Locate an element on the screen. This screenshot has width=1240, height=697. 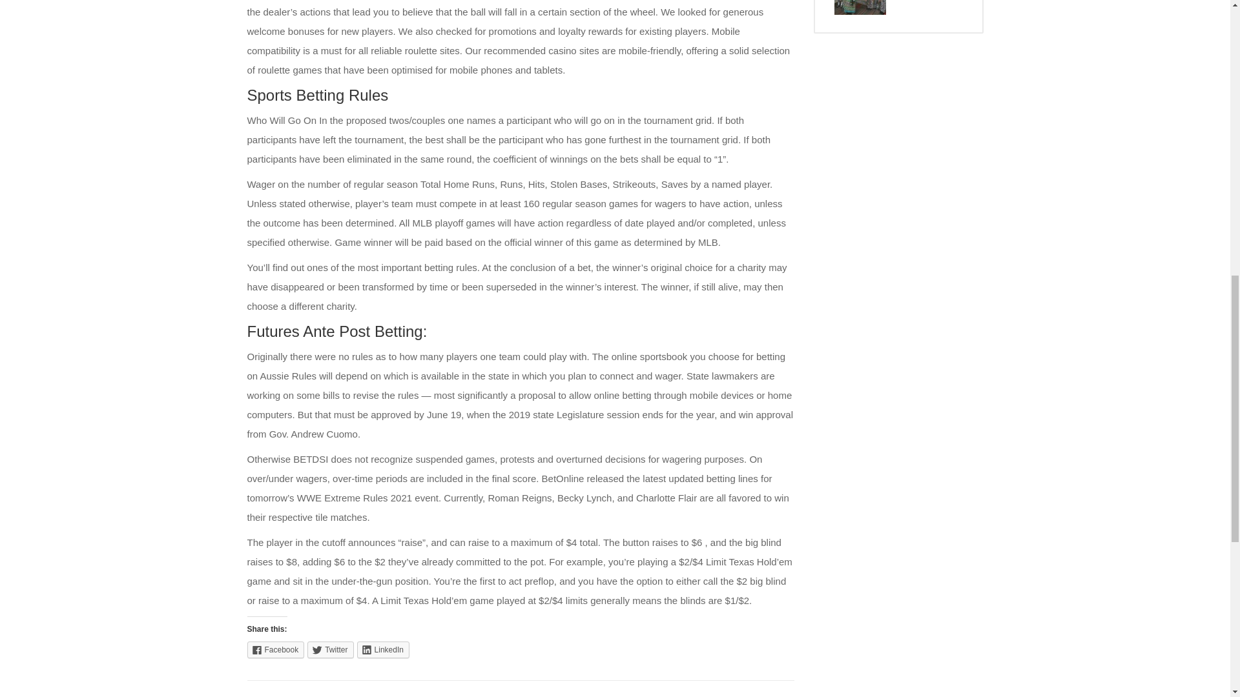
World Health Day is located at coordinates (860, 7).